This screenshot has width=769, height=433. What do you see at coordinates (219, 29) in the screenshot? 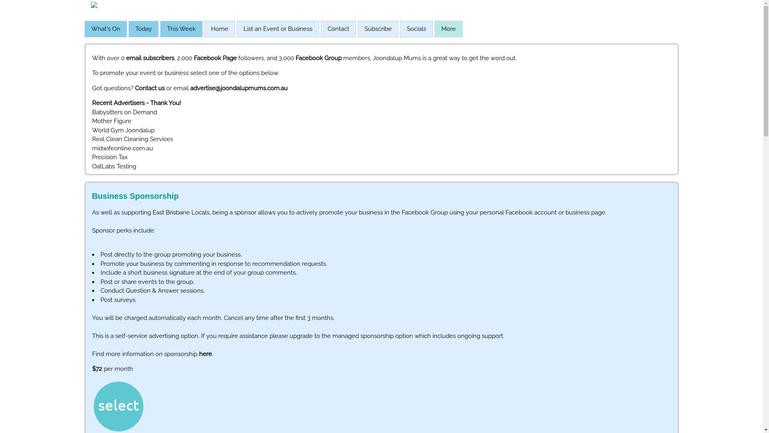
I see `Home` at bounding box center [219, 29].